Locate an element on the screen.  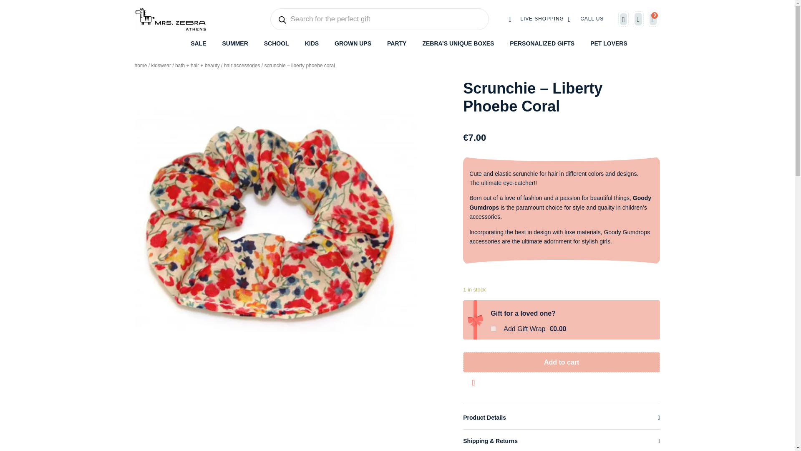
SALE is located at coordinates (198, 43).